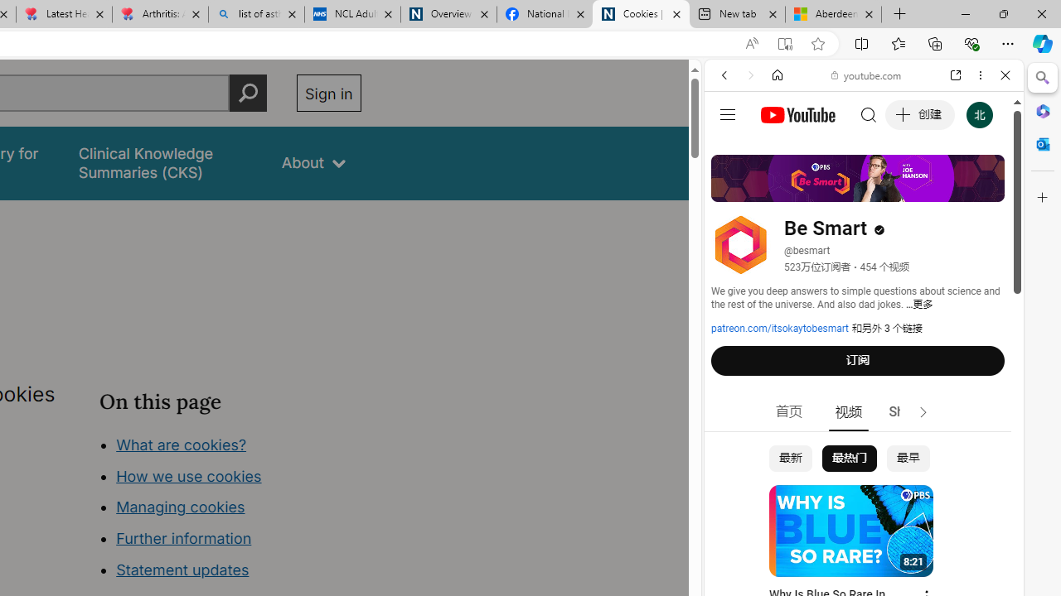  What do you see at coordinates (908, 412) in the screenshot?
I see `Shorts` at bounding box center [908, 412].